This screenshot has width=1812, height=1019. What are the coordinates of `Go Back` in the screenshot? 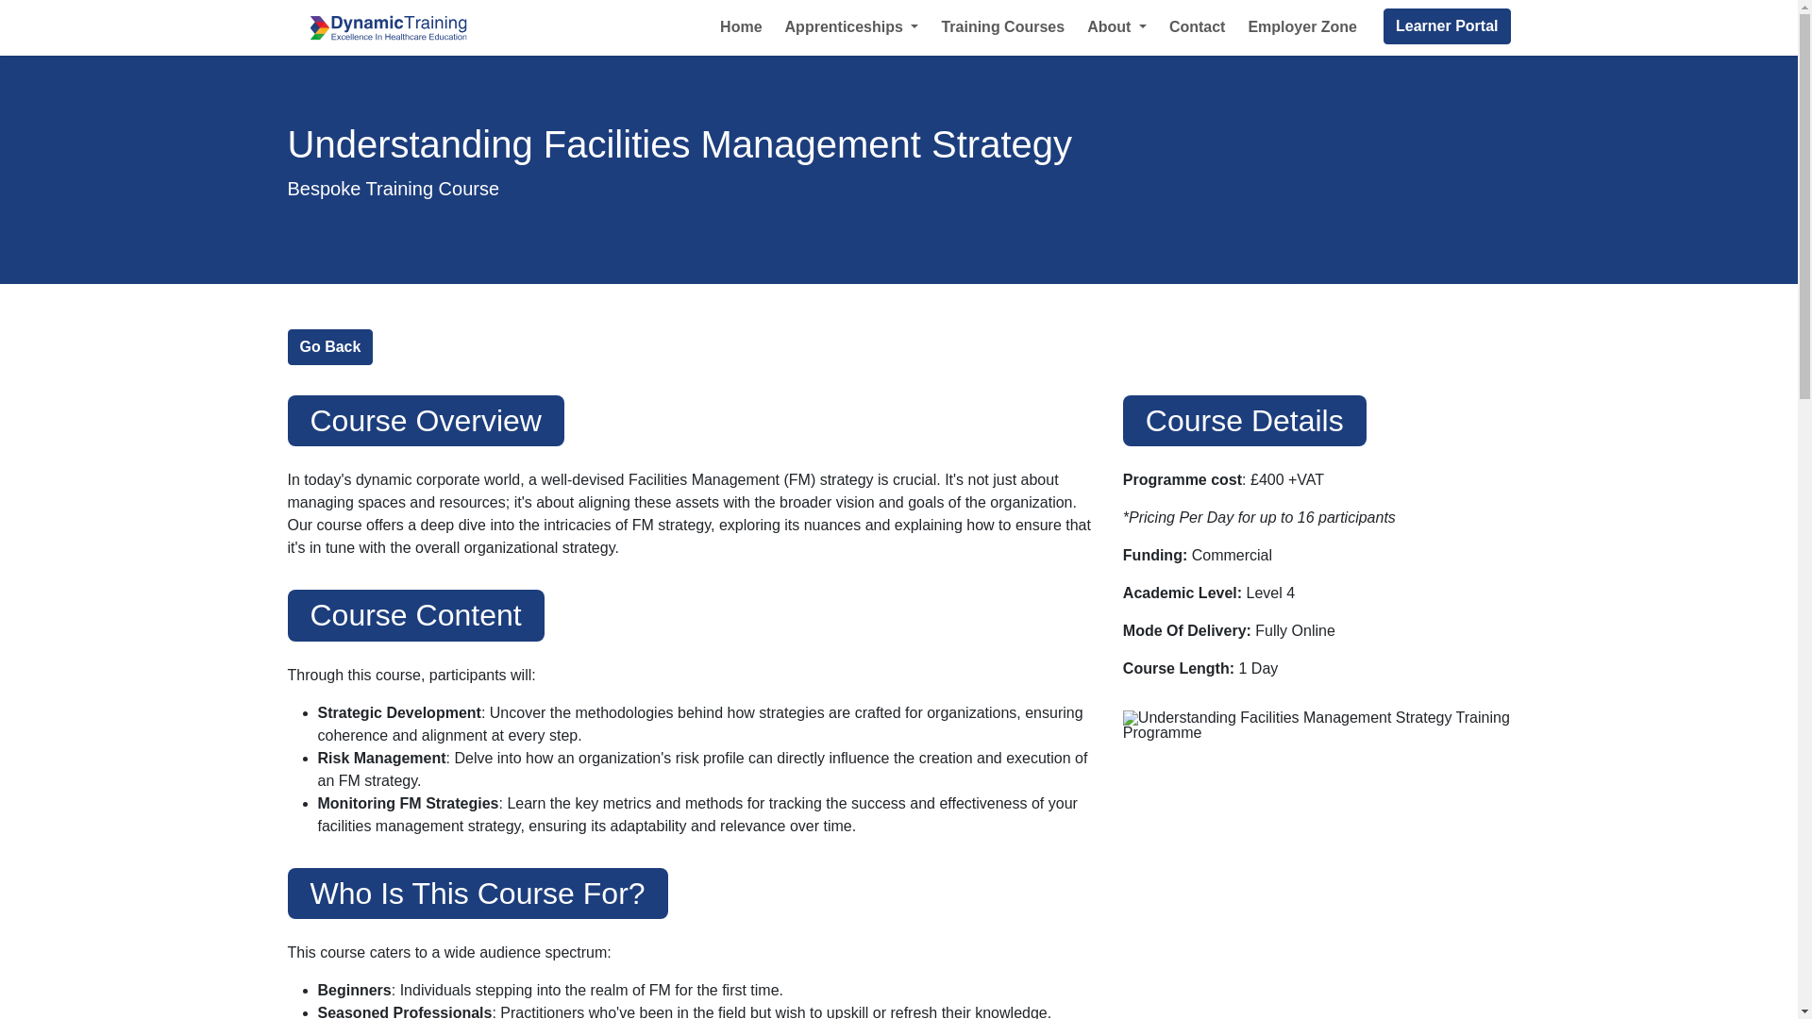 It's located at (329, 346).